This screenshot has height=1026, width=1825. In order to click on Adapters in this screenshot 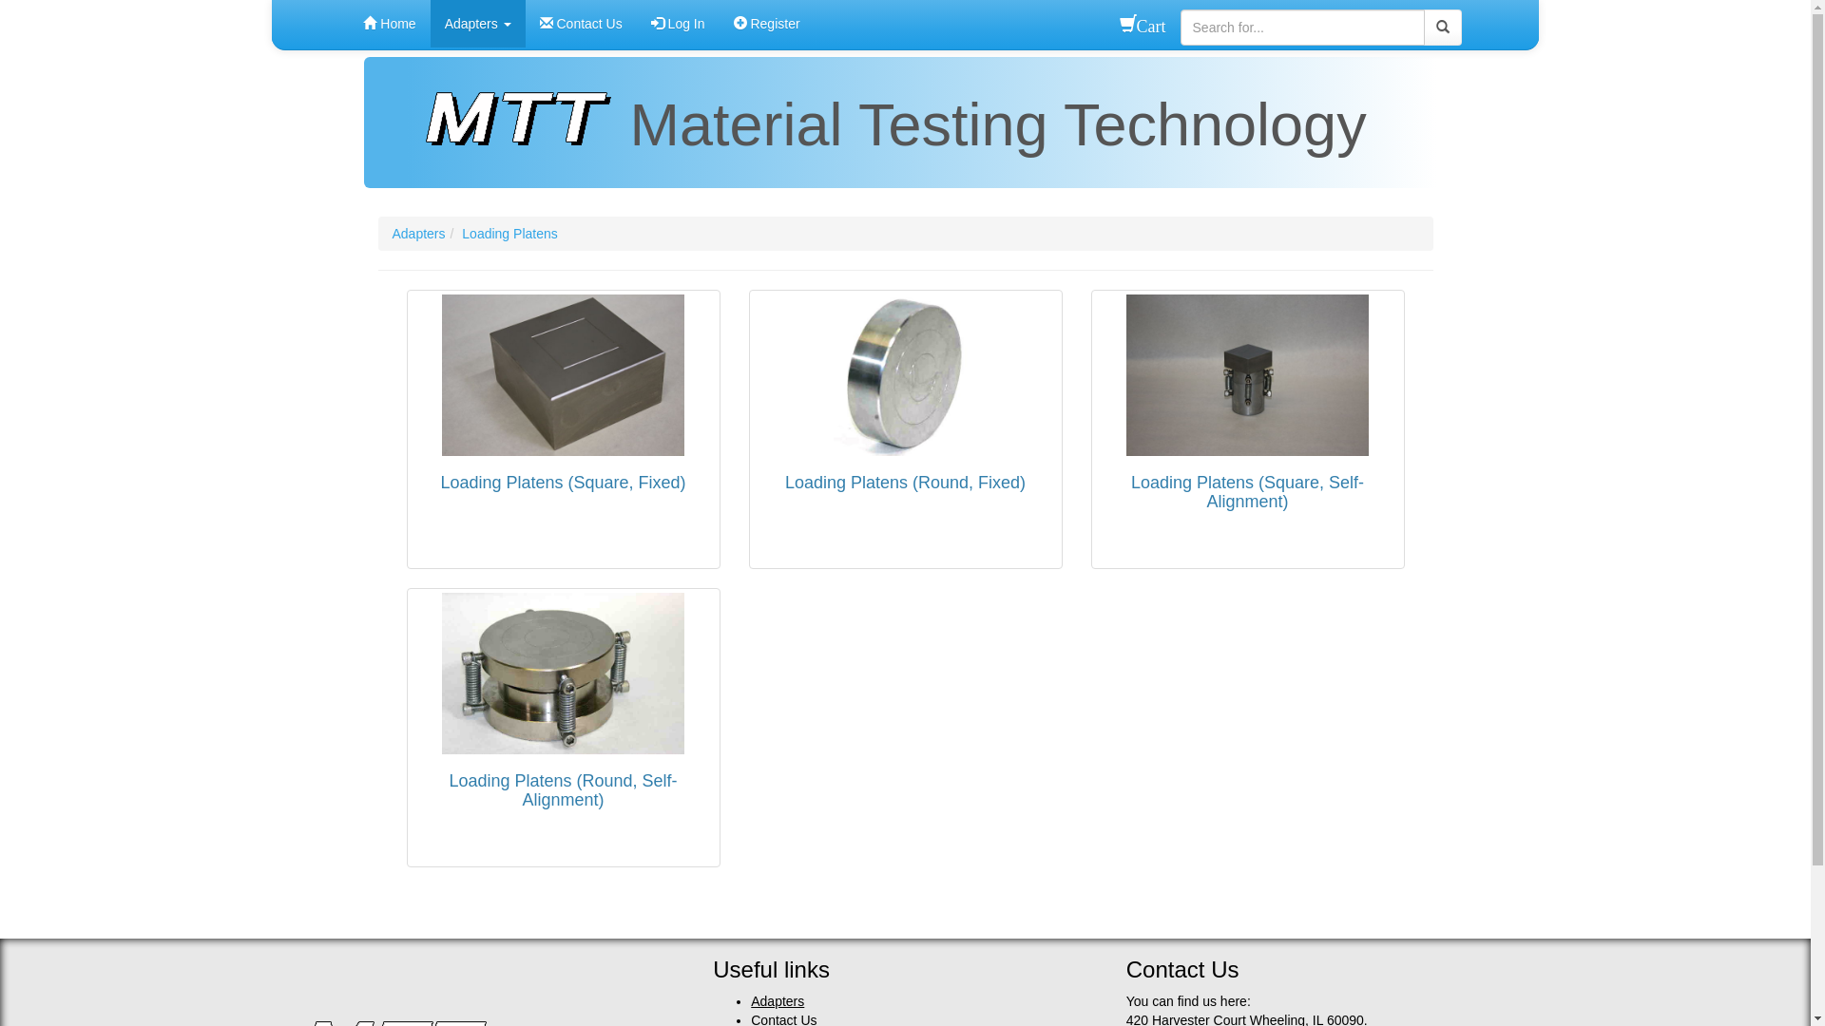, I will do `click(778, 1001)`.